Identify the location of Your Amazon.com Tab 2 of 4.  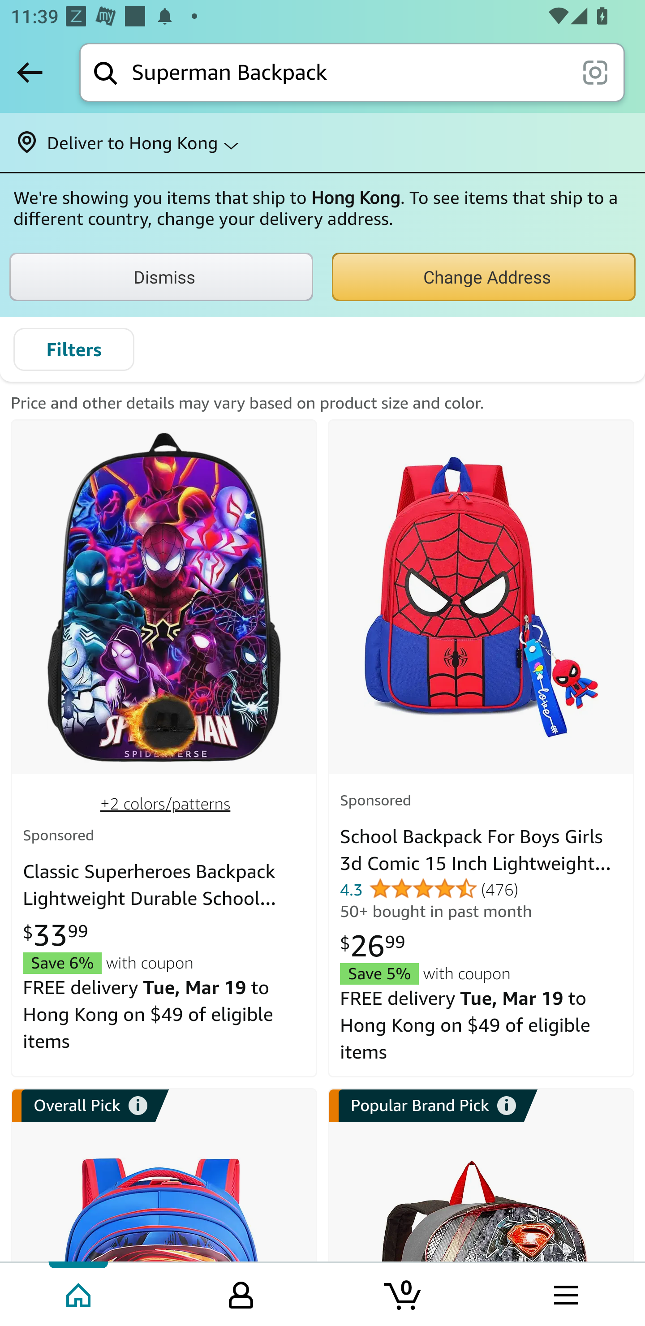
(241, 1293).